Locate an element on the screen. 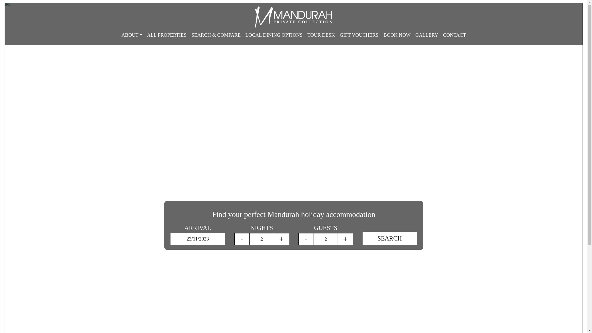  GALLERY is located at coordinates (427, 35).